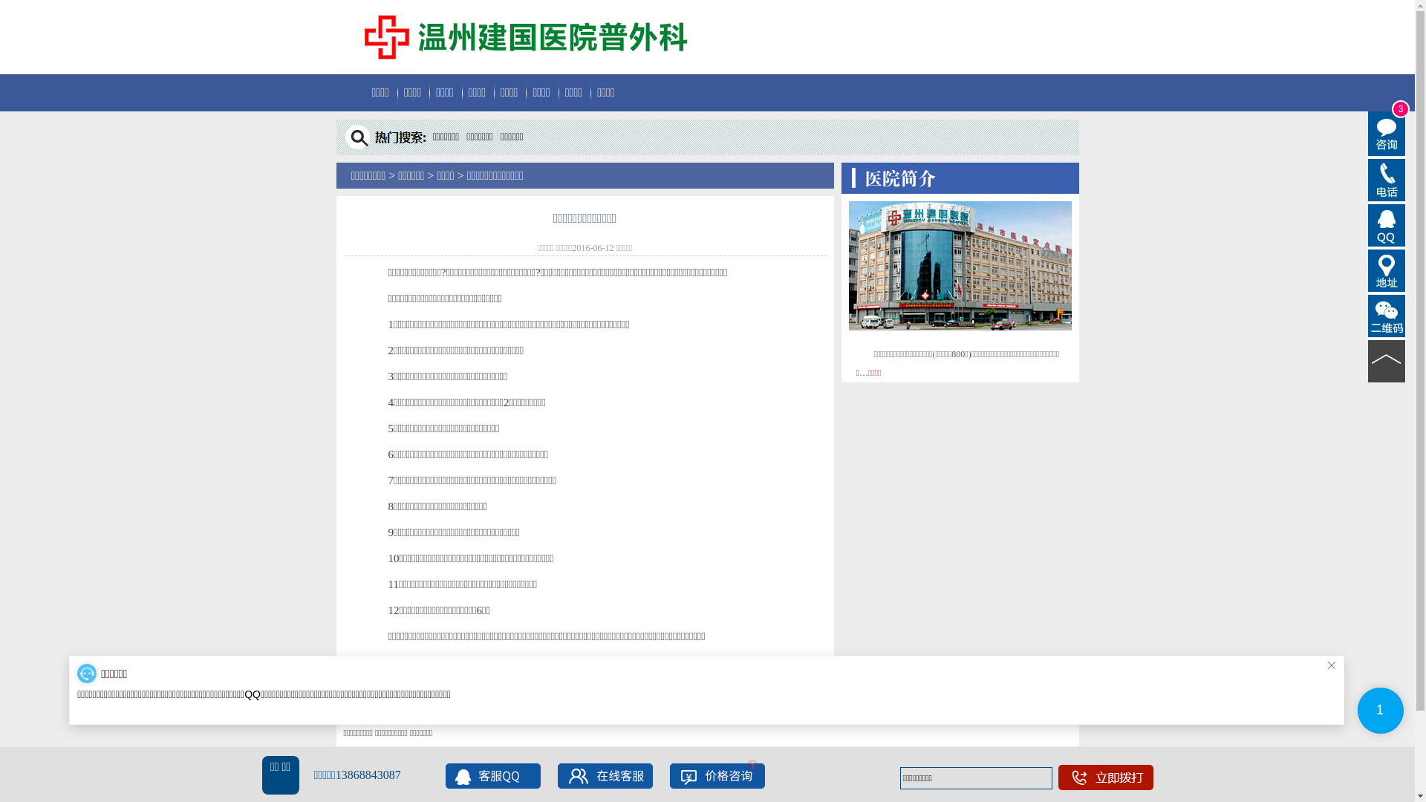  What do you see at coordinates (1387, 134) in the screenshot?
I see `3` at bounding box center [1387, 134].